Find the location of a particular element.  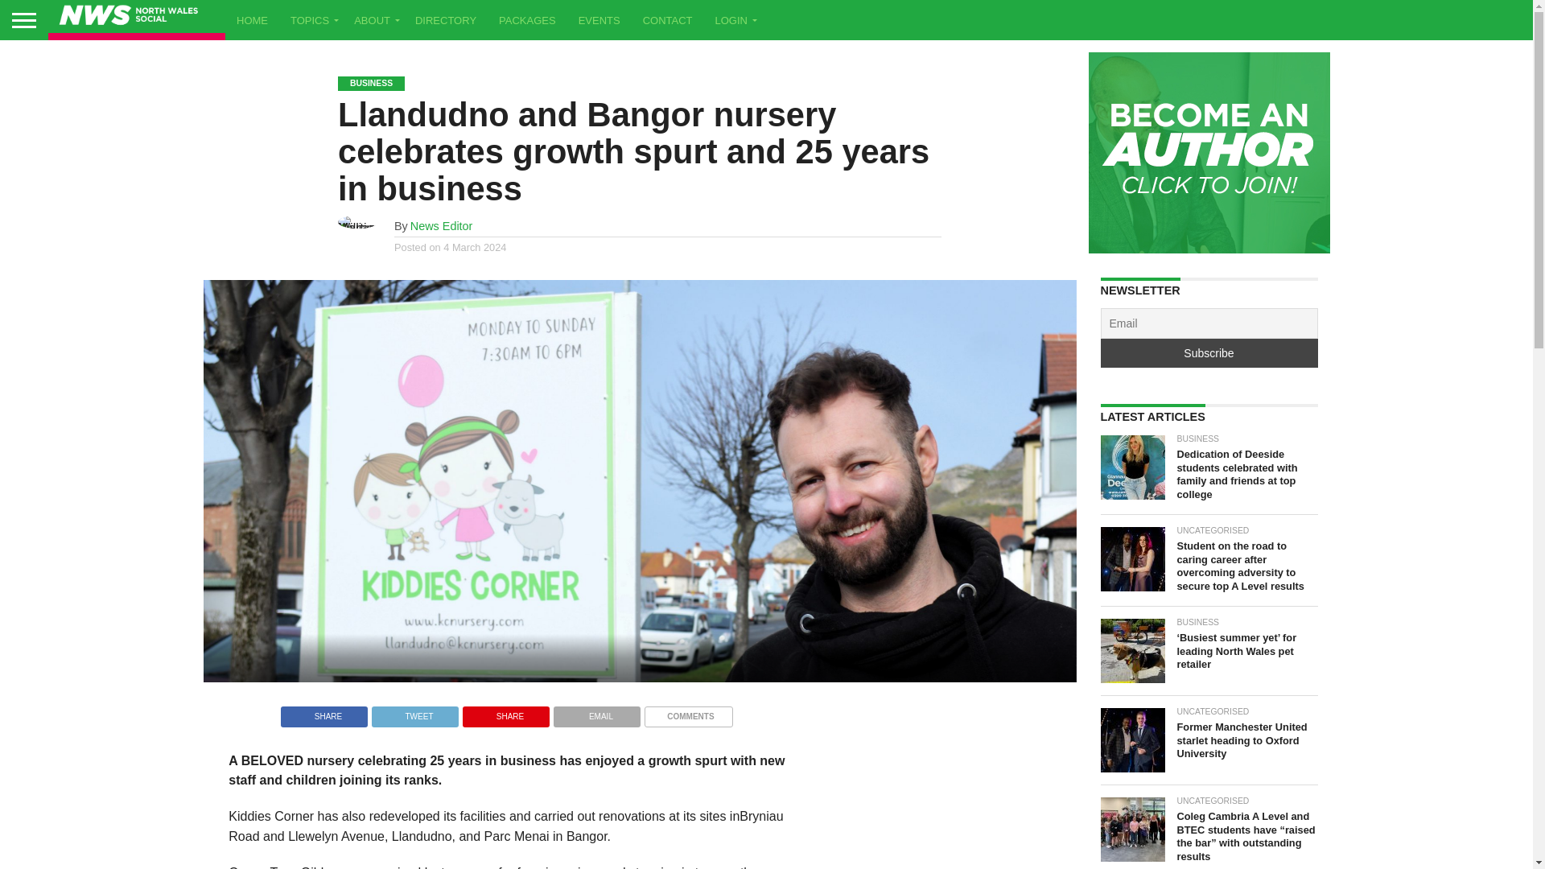

Tweet This Post is located at coordinates (414, 712).